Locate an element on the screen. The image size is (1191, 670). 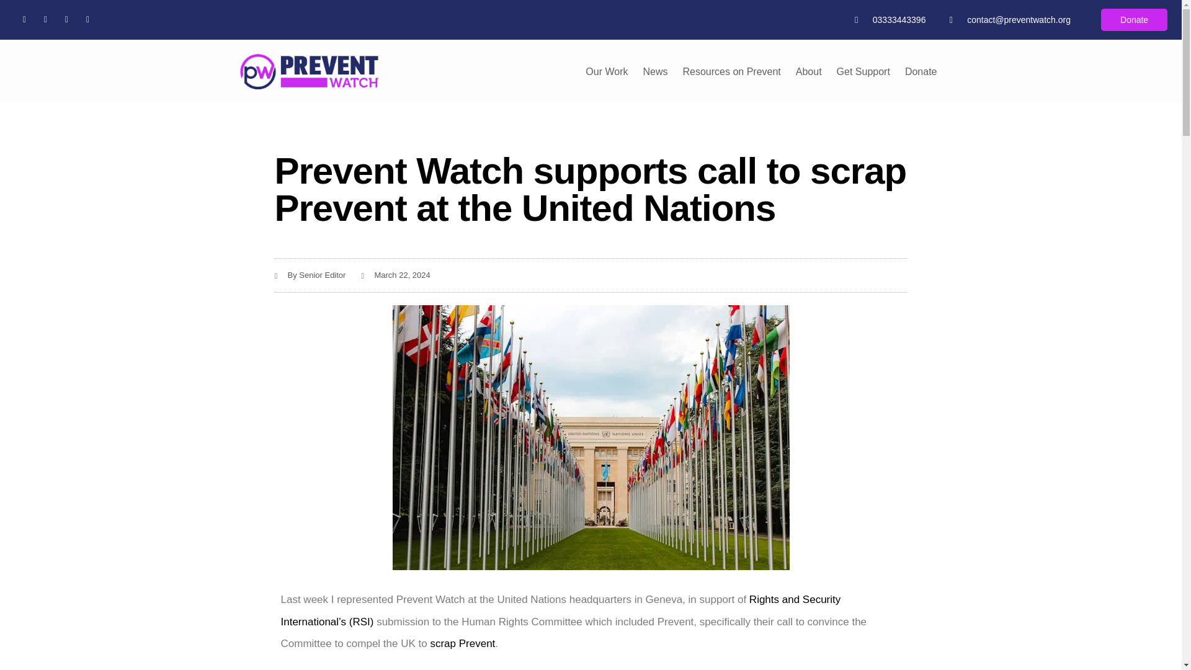
Resources on Prevent is located at coordinates (731, 72).